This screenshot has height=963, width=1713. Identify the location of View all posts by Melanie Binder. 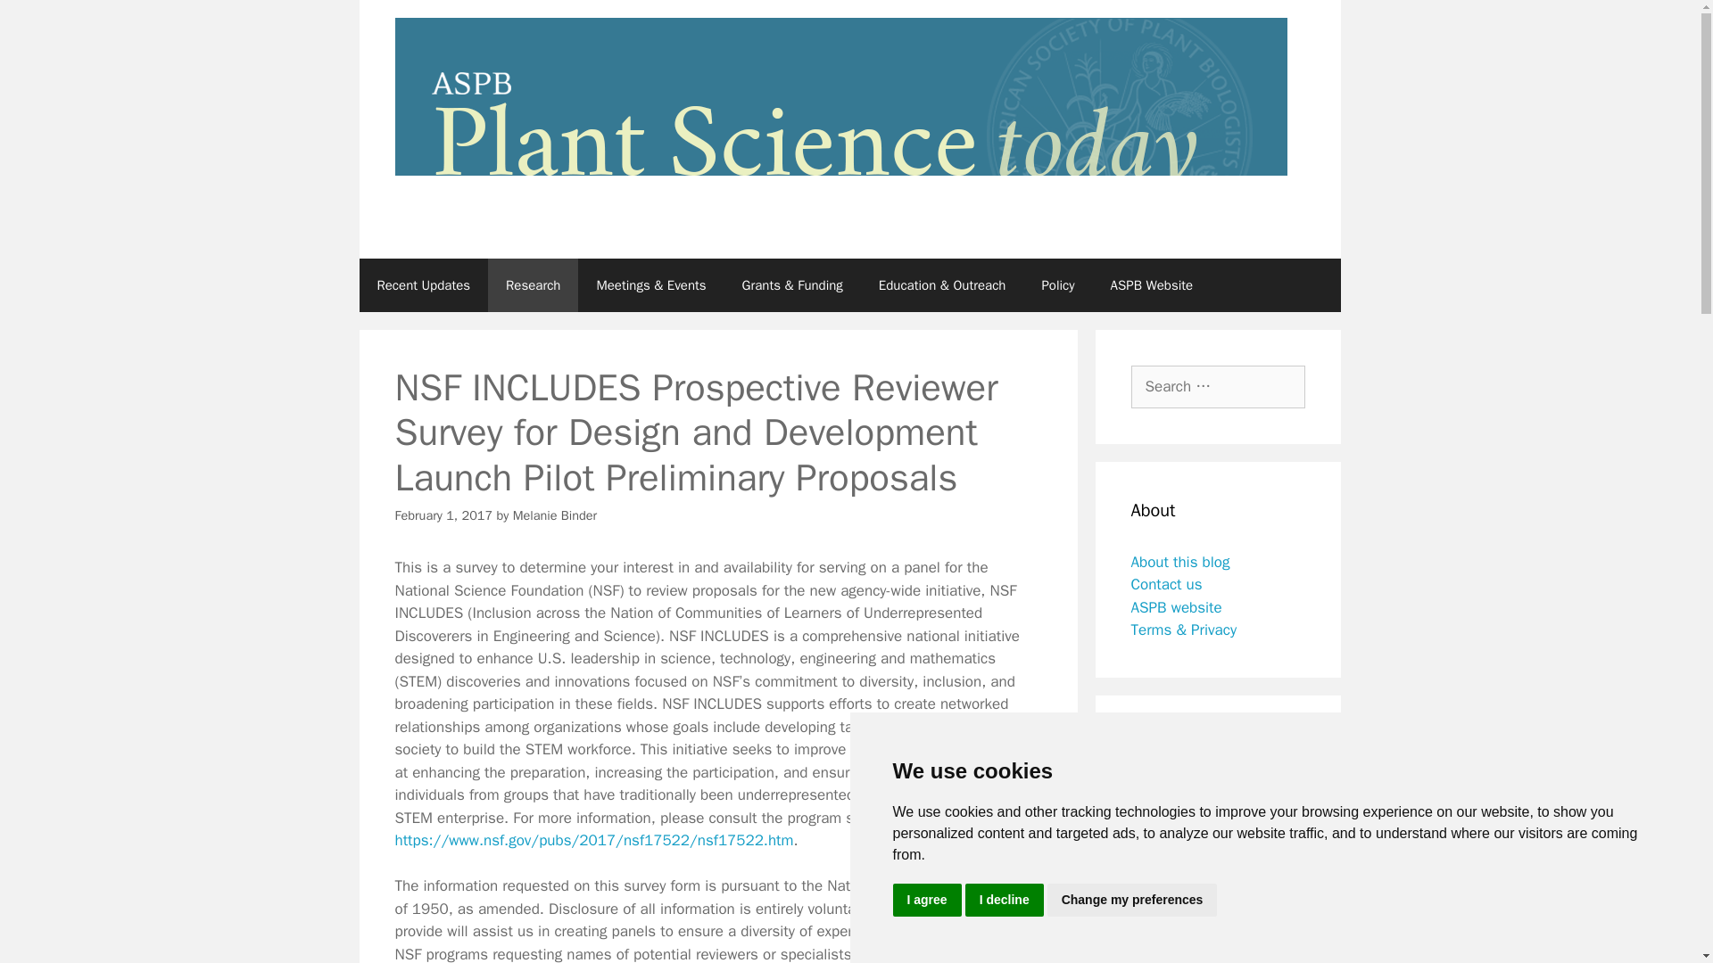
(555, 515).